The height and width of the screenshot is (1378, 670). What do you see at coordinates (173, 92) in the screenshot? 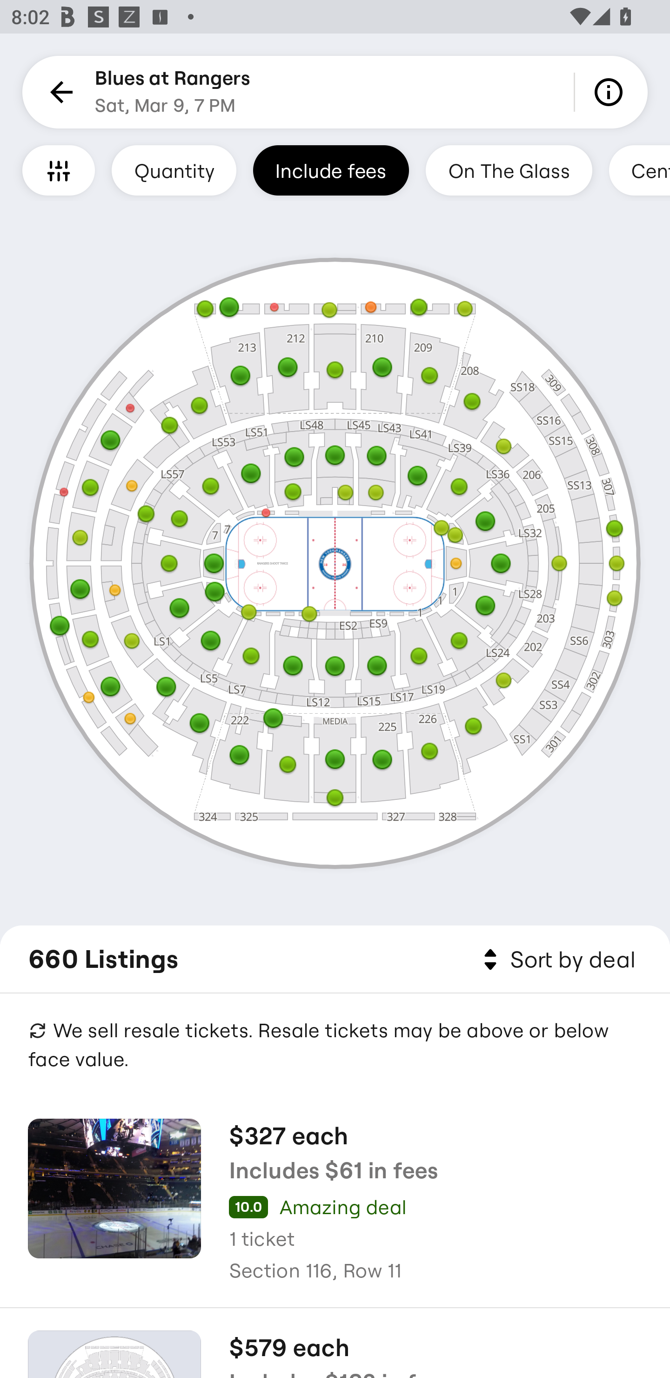
I see `Blues at Rangers Sat, Mar 9, 7 PM` at bounding box center [173, 92].